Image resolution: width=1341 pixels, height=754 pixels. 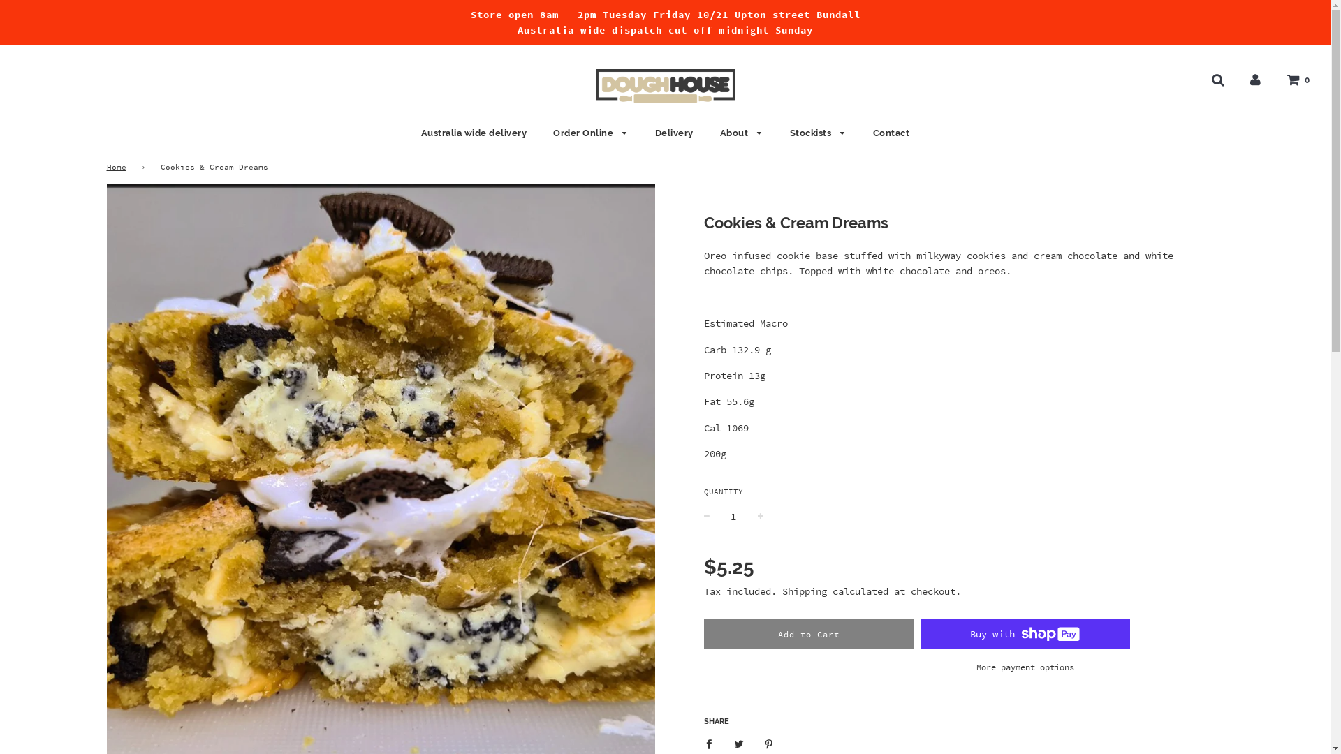 What do you see at coordinates (675, 133) in the screenshot?
I see `Delivery` at bounding box center [675, 133].